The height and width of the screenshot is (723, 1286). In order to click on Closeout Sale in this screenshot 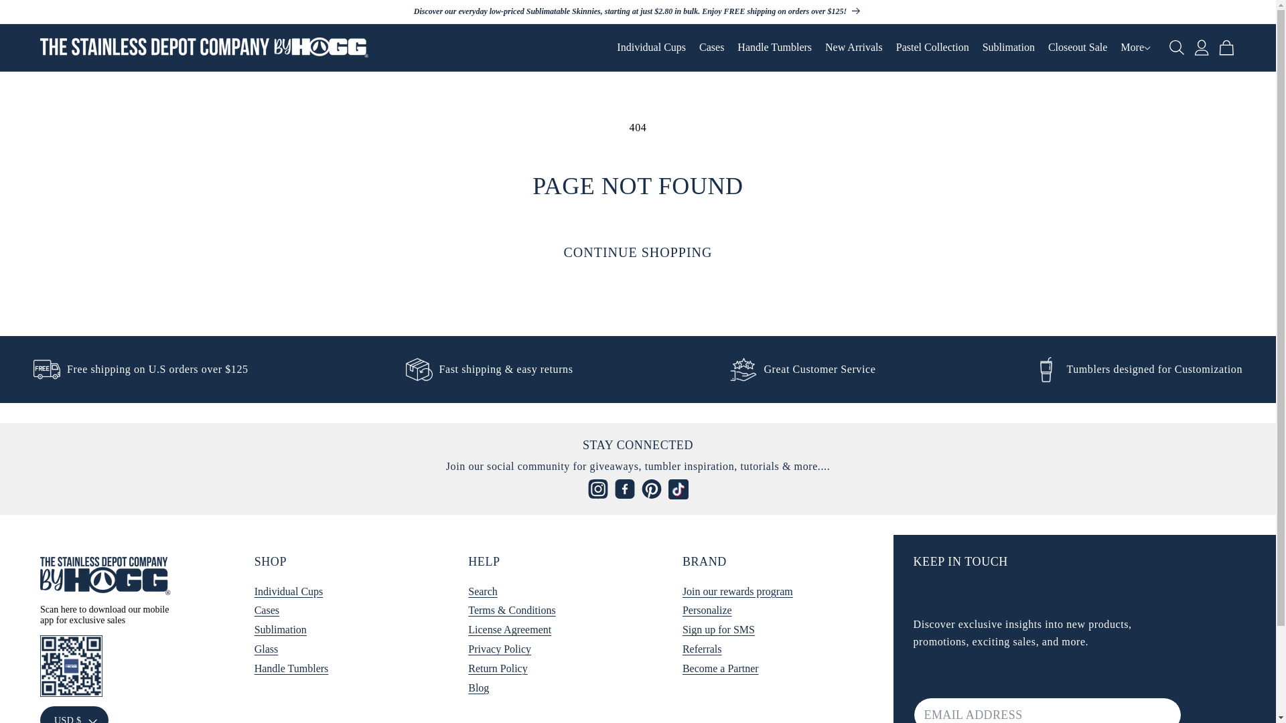, I will do `click(1077, 47)`.